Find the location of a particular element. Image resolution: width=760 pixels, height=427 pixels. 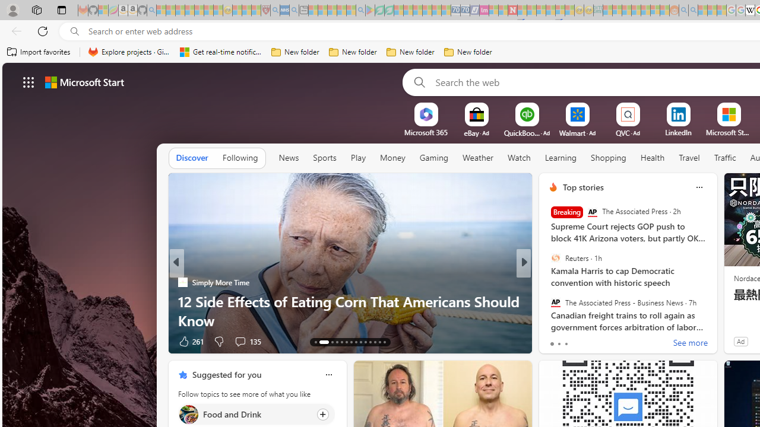

View comments 1 Comment is located at coordinates (602, 342).